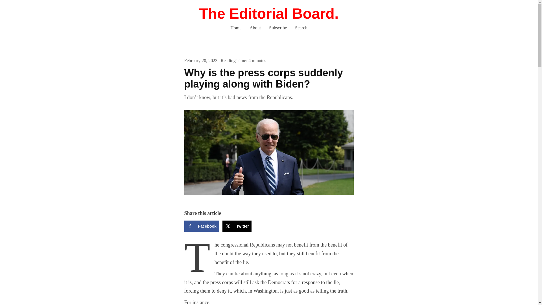 The height and width of the screenshot is (305, 542). I want to click on Subscribe, so click(278, 28).